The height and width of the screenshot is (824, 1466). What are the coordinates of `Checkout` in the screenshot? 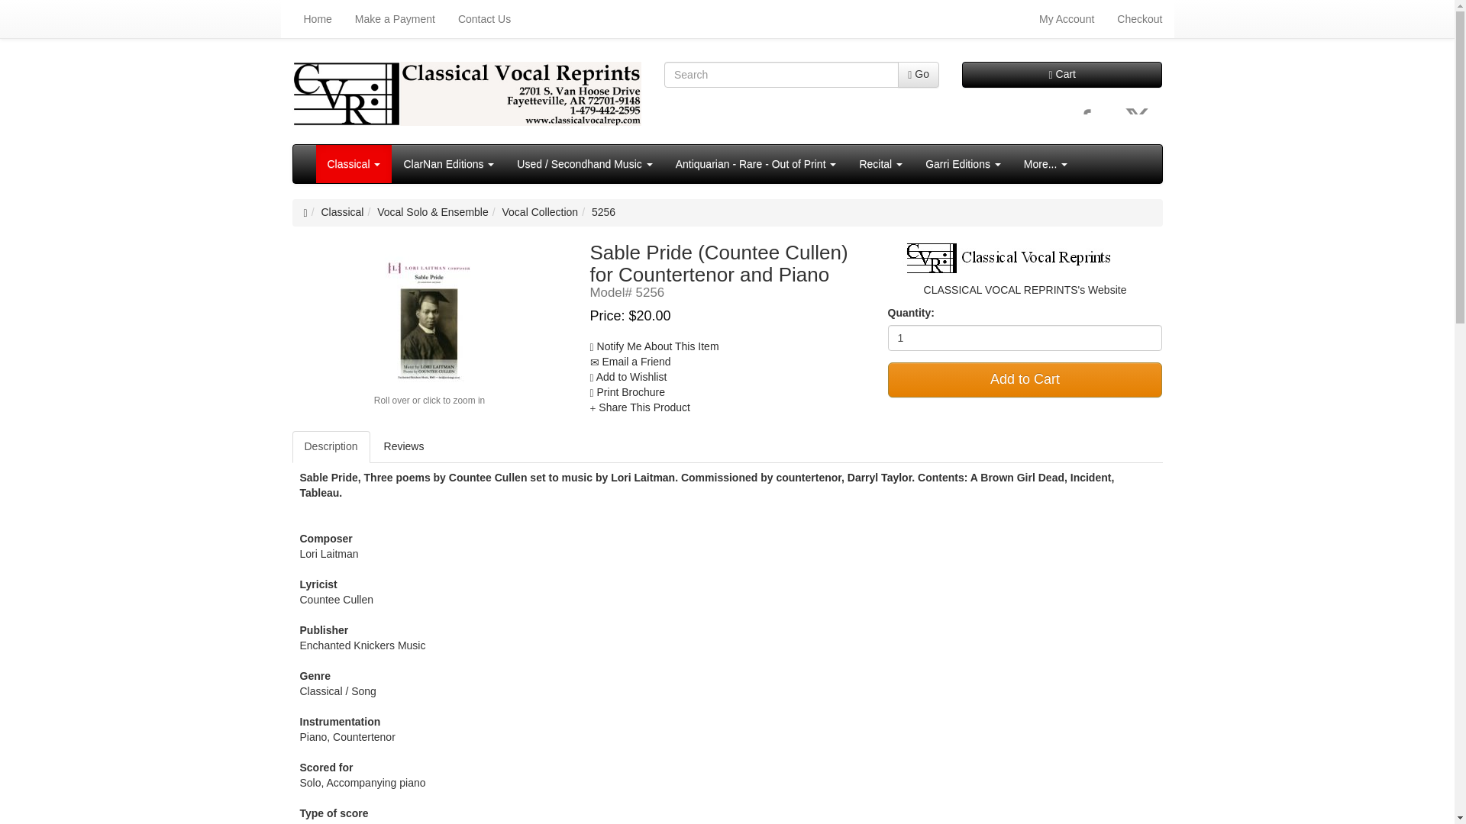 It's located at (1139, 18).